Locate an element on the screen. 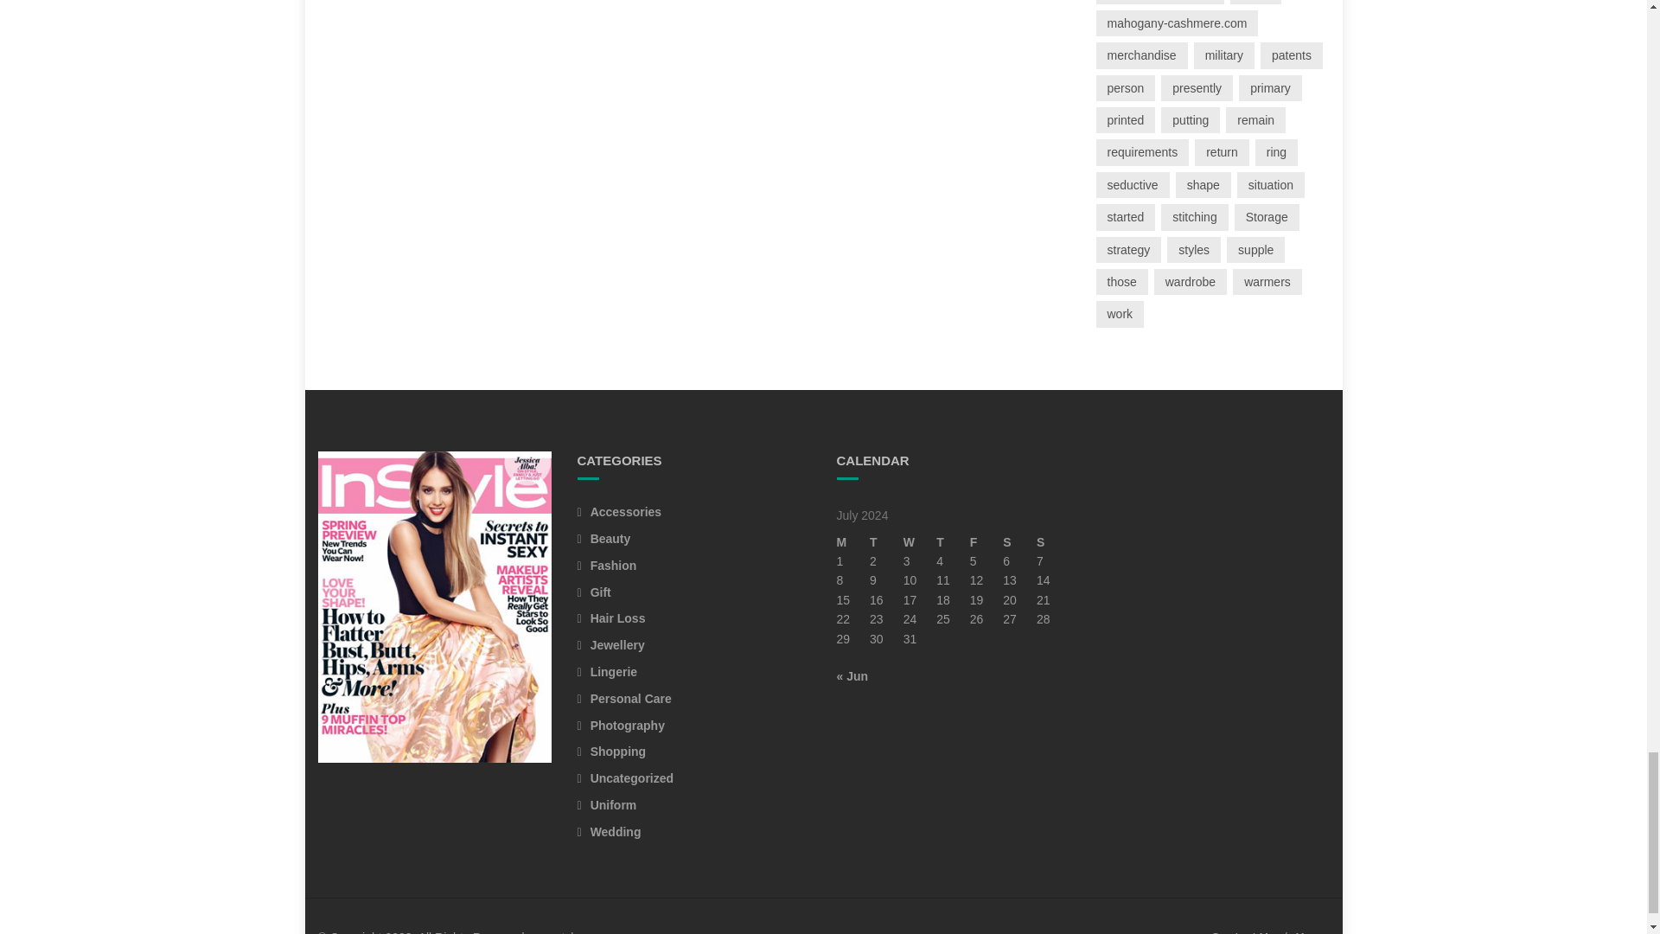  Monday is located at coordinates (852, 541).